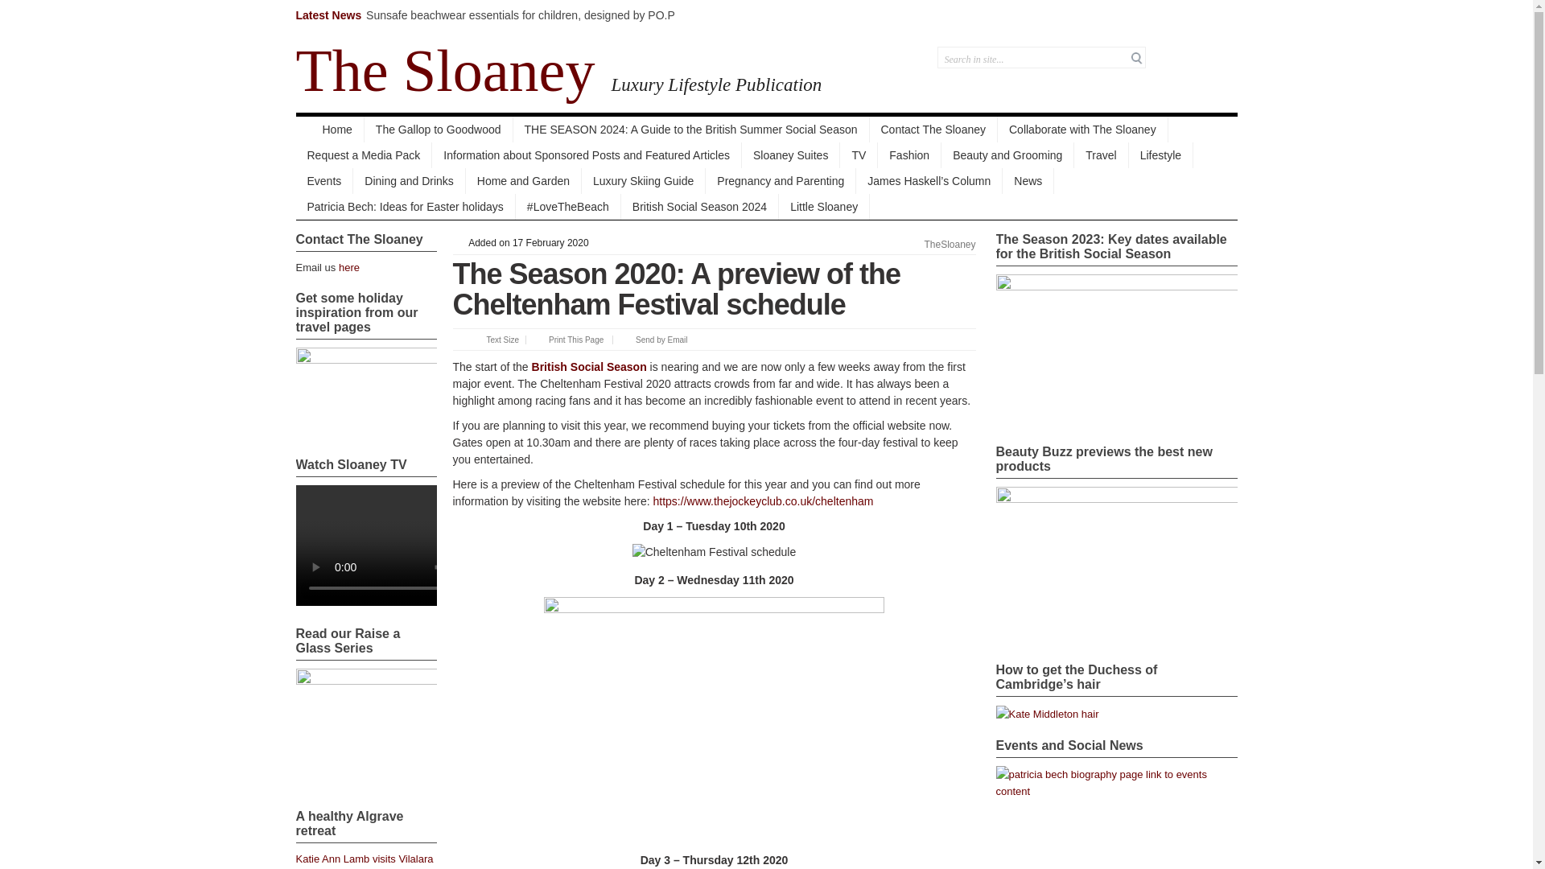  I want to click on Luxury Lifestyle Publication, so click(708, 67).